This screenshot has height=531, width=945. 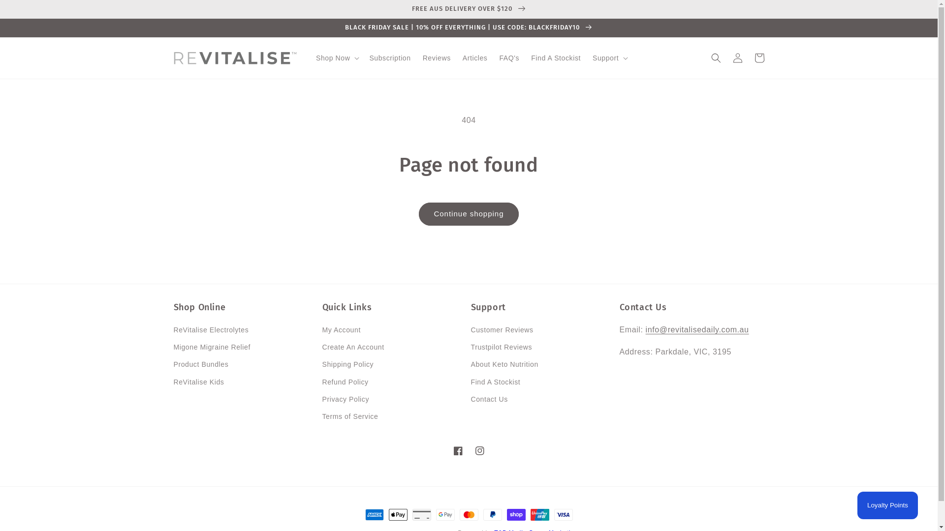 What do you see at coordinates (489, 399) in the screenshot?
I see `Contact Us` at bounding box center [489, 399].